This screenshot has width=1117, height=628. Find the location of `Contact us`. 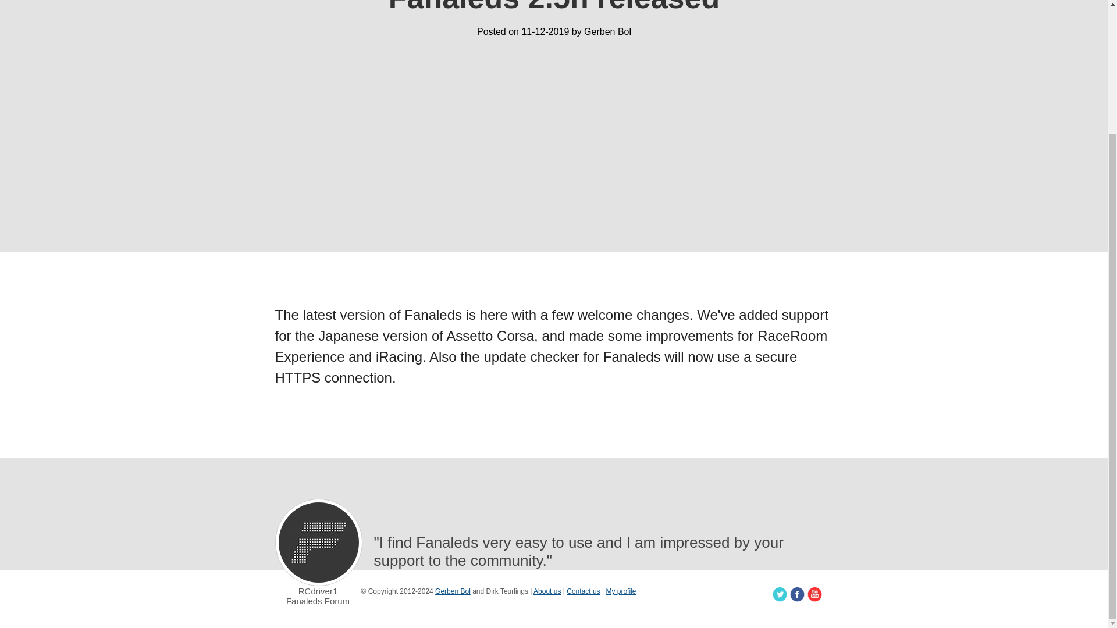

Contact us is located at coordinates (583, 591).